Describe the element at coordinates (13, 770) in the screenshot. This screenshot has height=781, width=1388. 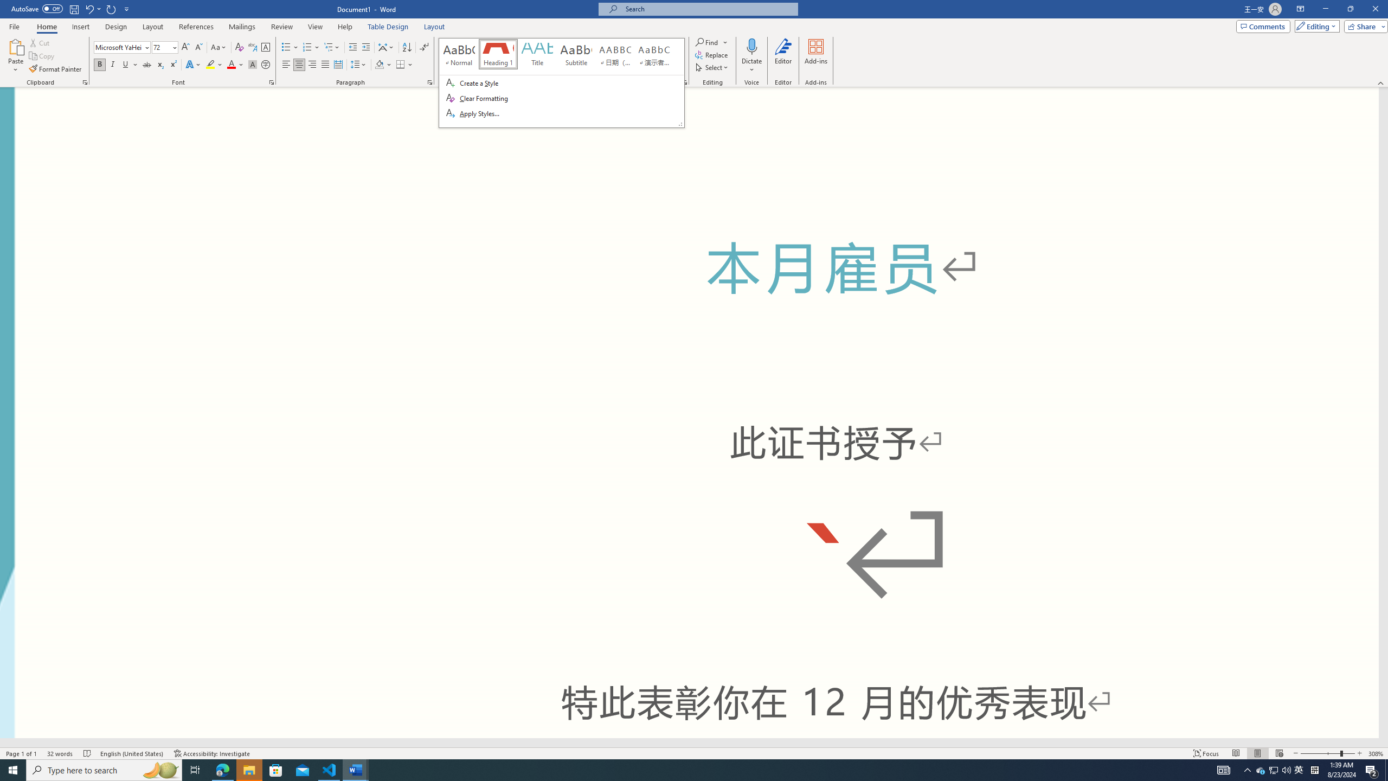
I see `Start` at that location.